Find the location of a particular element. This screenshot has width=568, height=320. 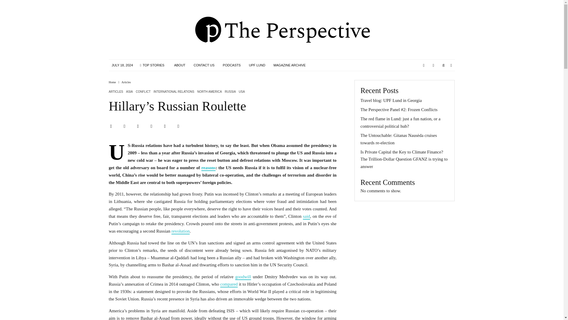

ABOUT is located at coordinates (180, 65).